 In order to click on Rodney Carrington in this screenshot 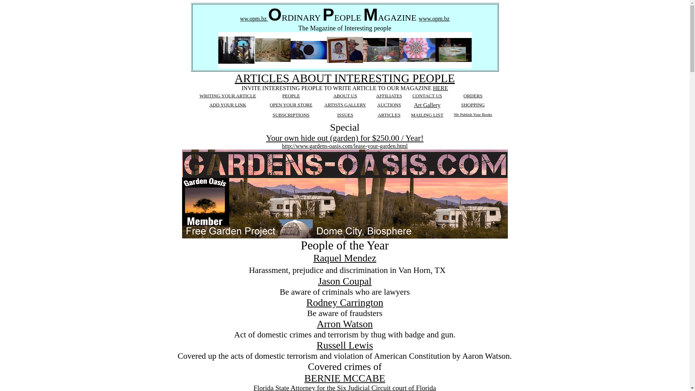, I will do `click(345, 303)`.